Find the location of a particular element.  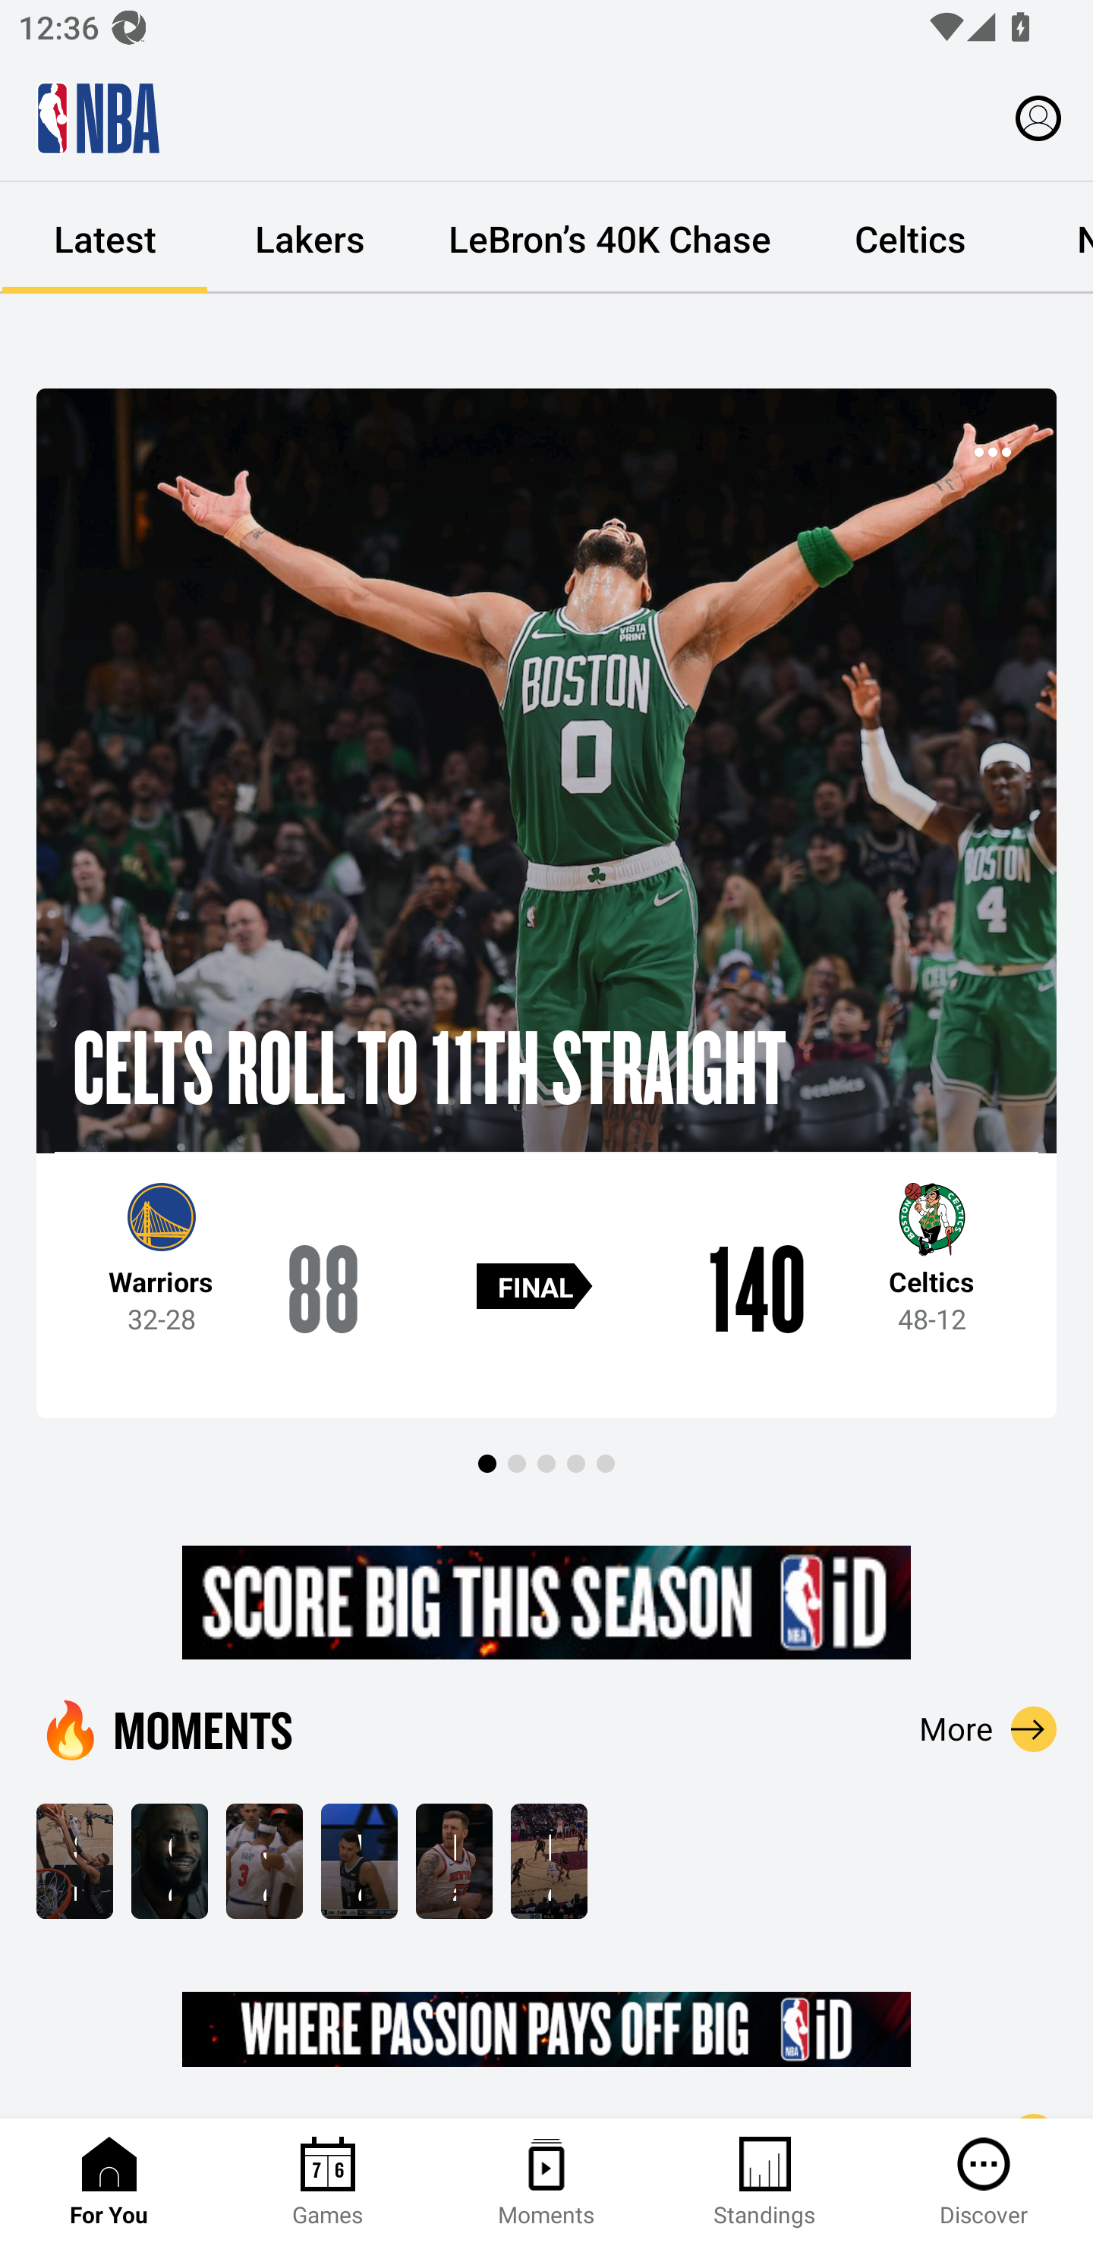

LeBron’s 40K Chase is located at coordinates (609, 238).